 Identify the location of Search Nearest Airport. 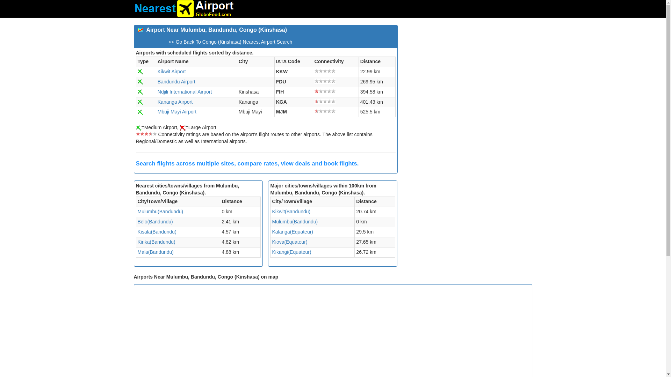
(184, 8).